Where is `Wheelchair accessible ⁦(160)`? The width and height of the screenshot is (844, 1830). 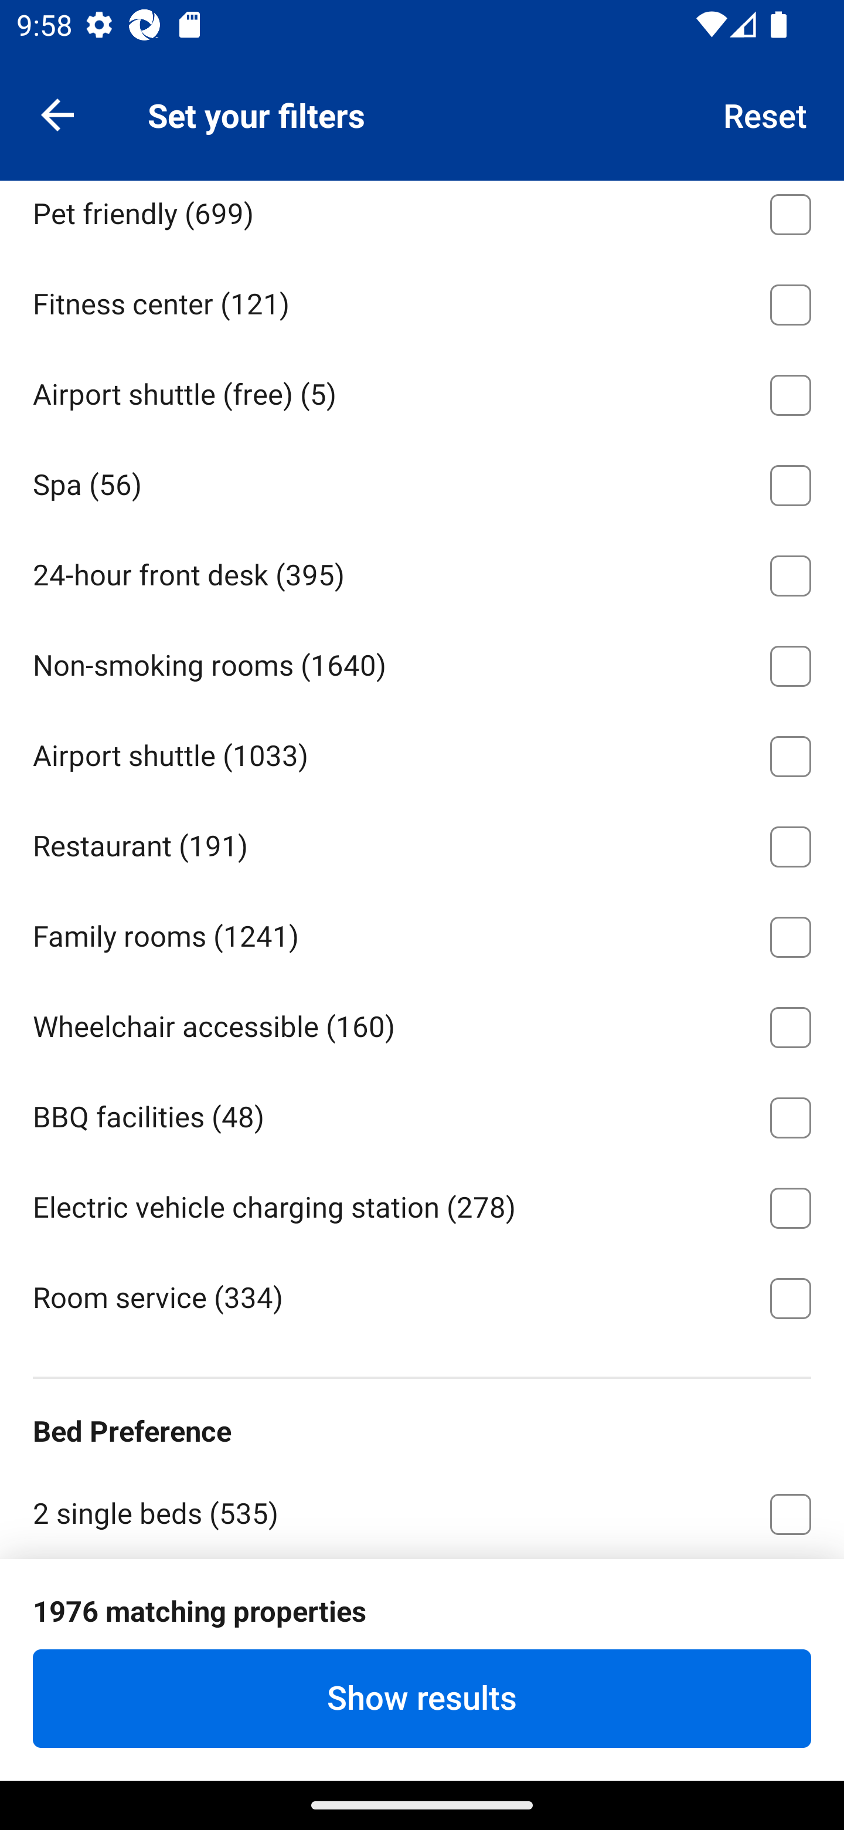 Wheelchair accessible ⁦(160) is located at coordinates (422, 1024).